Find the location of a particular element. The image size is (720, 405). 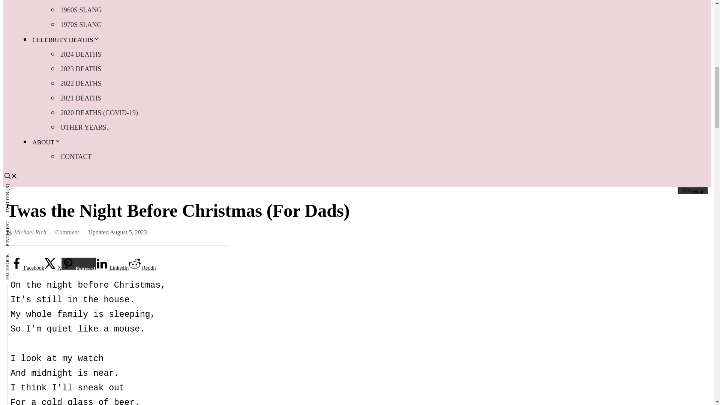

ABOUT is located at coordinates (47, 142).